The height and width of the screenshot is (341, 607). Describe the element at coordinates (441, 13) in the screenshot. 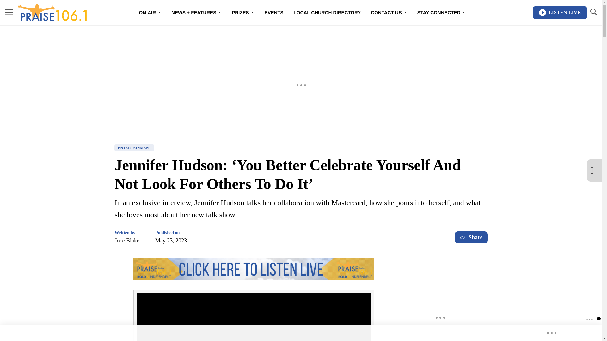

I see `STAY CONNECTED` at that location.